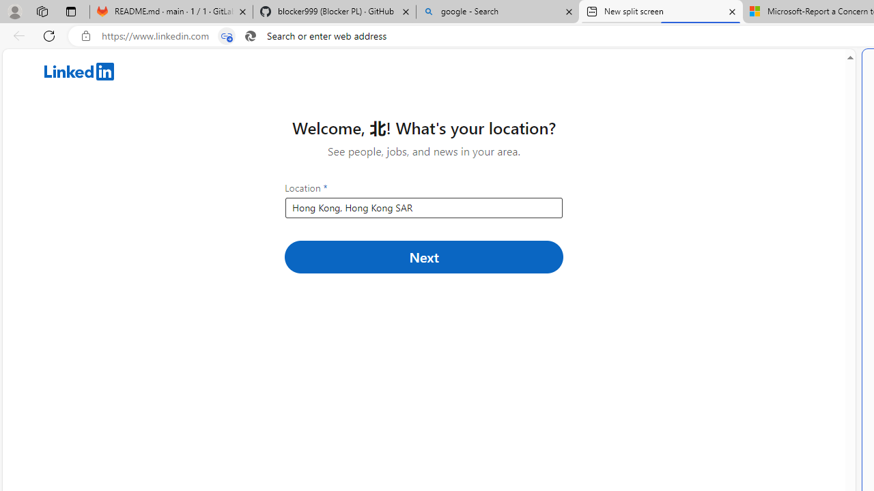 The height and width of the screenshot is (491, 874). I want to click on New split screen, so click(660, 12).